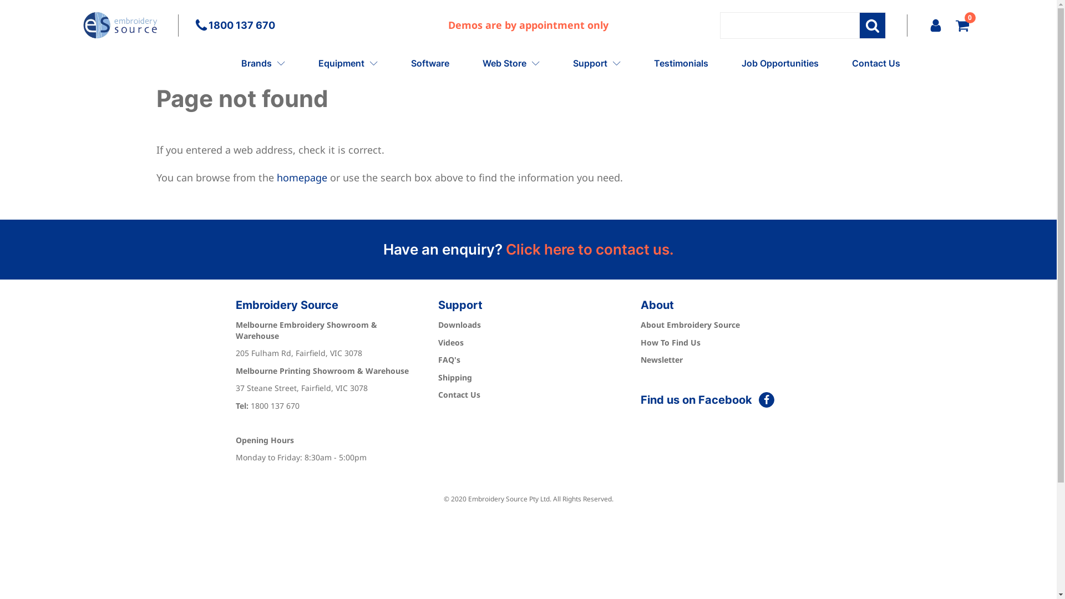  I want to click on Contact Us, so click(876, 63).